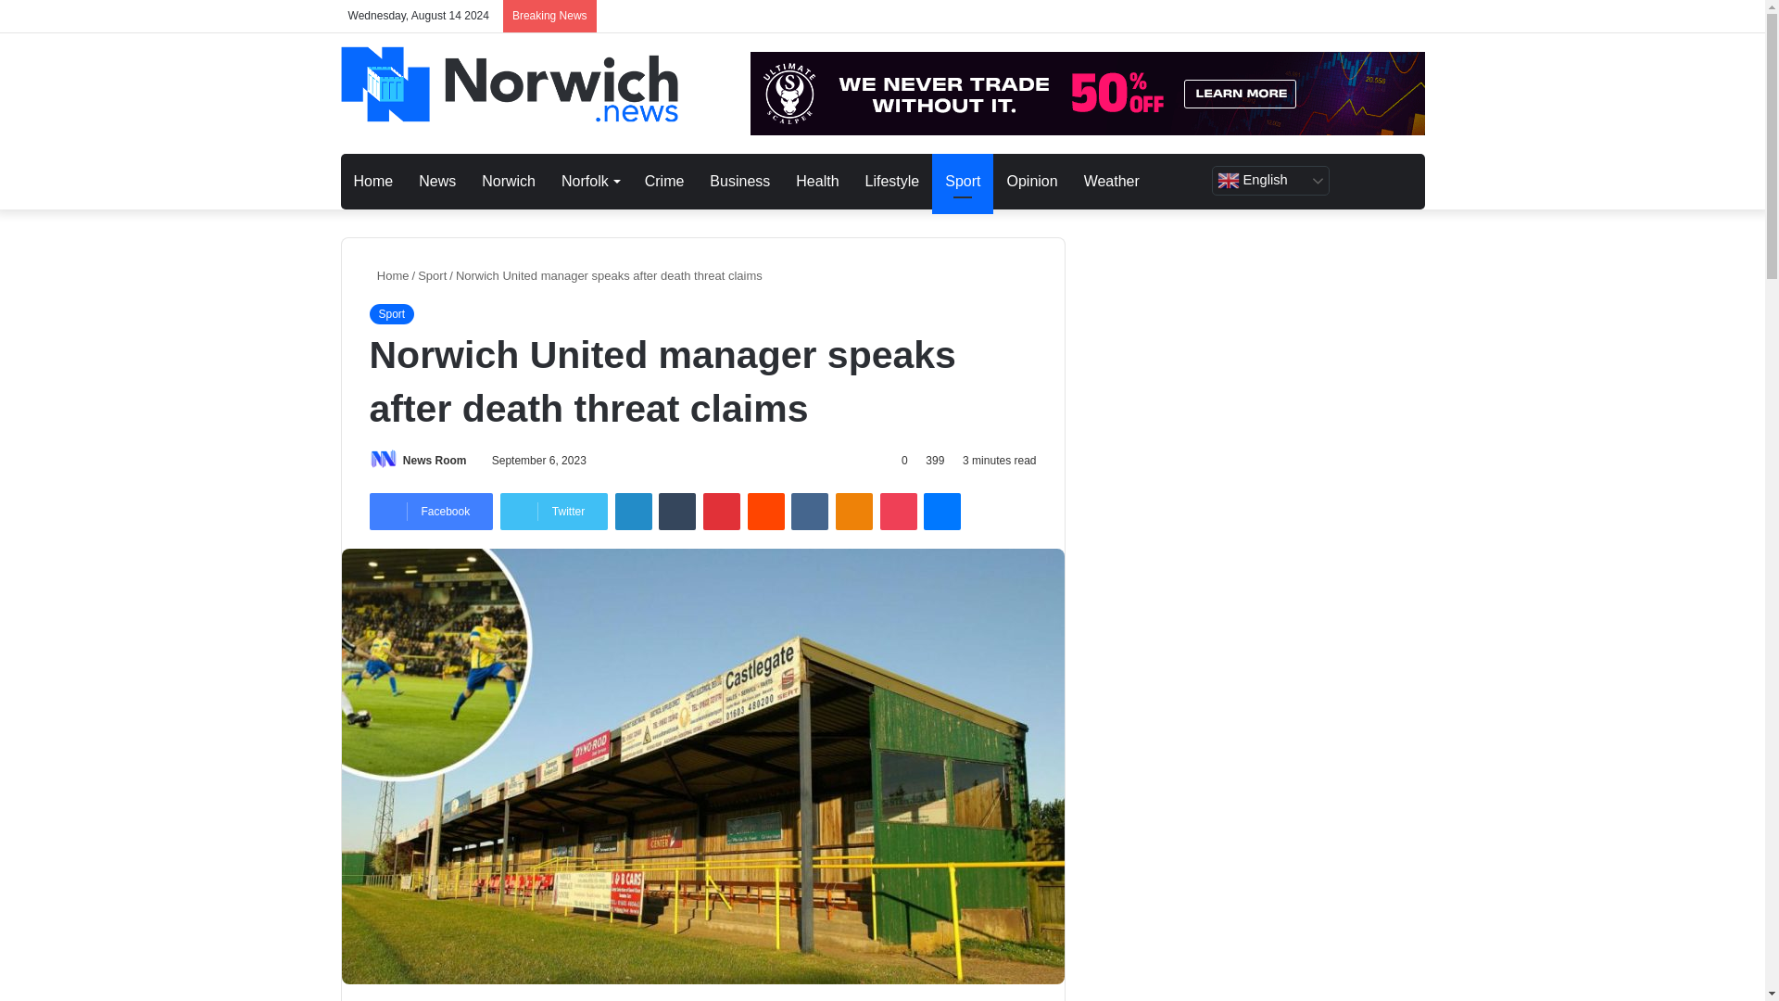 This screenshot has height=1001, width=1779. What do you see at coordinates (739, 182) in the screenshot?
I see `Business` at bounding box center [739, 182].